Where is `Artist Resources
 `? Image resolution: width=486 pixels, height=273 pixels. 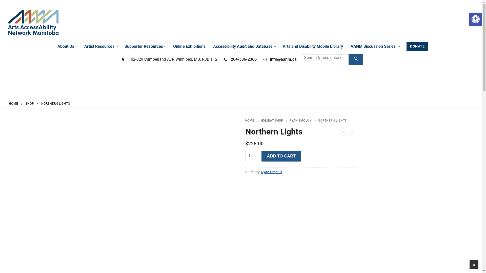
Artist Resources
  is located at coordinates (101, 47).